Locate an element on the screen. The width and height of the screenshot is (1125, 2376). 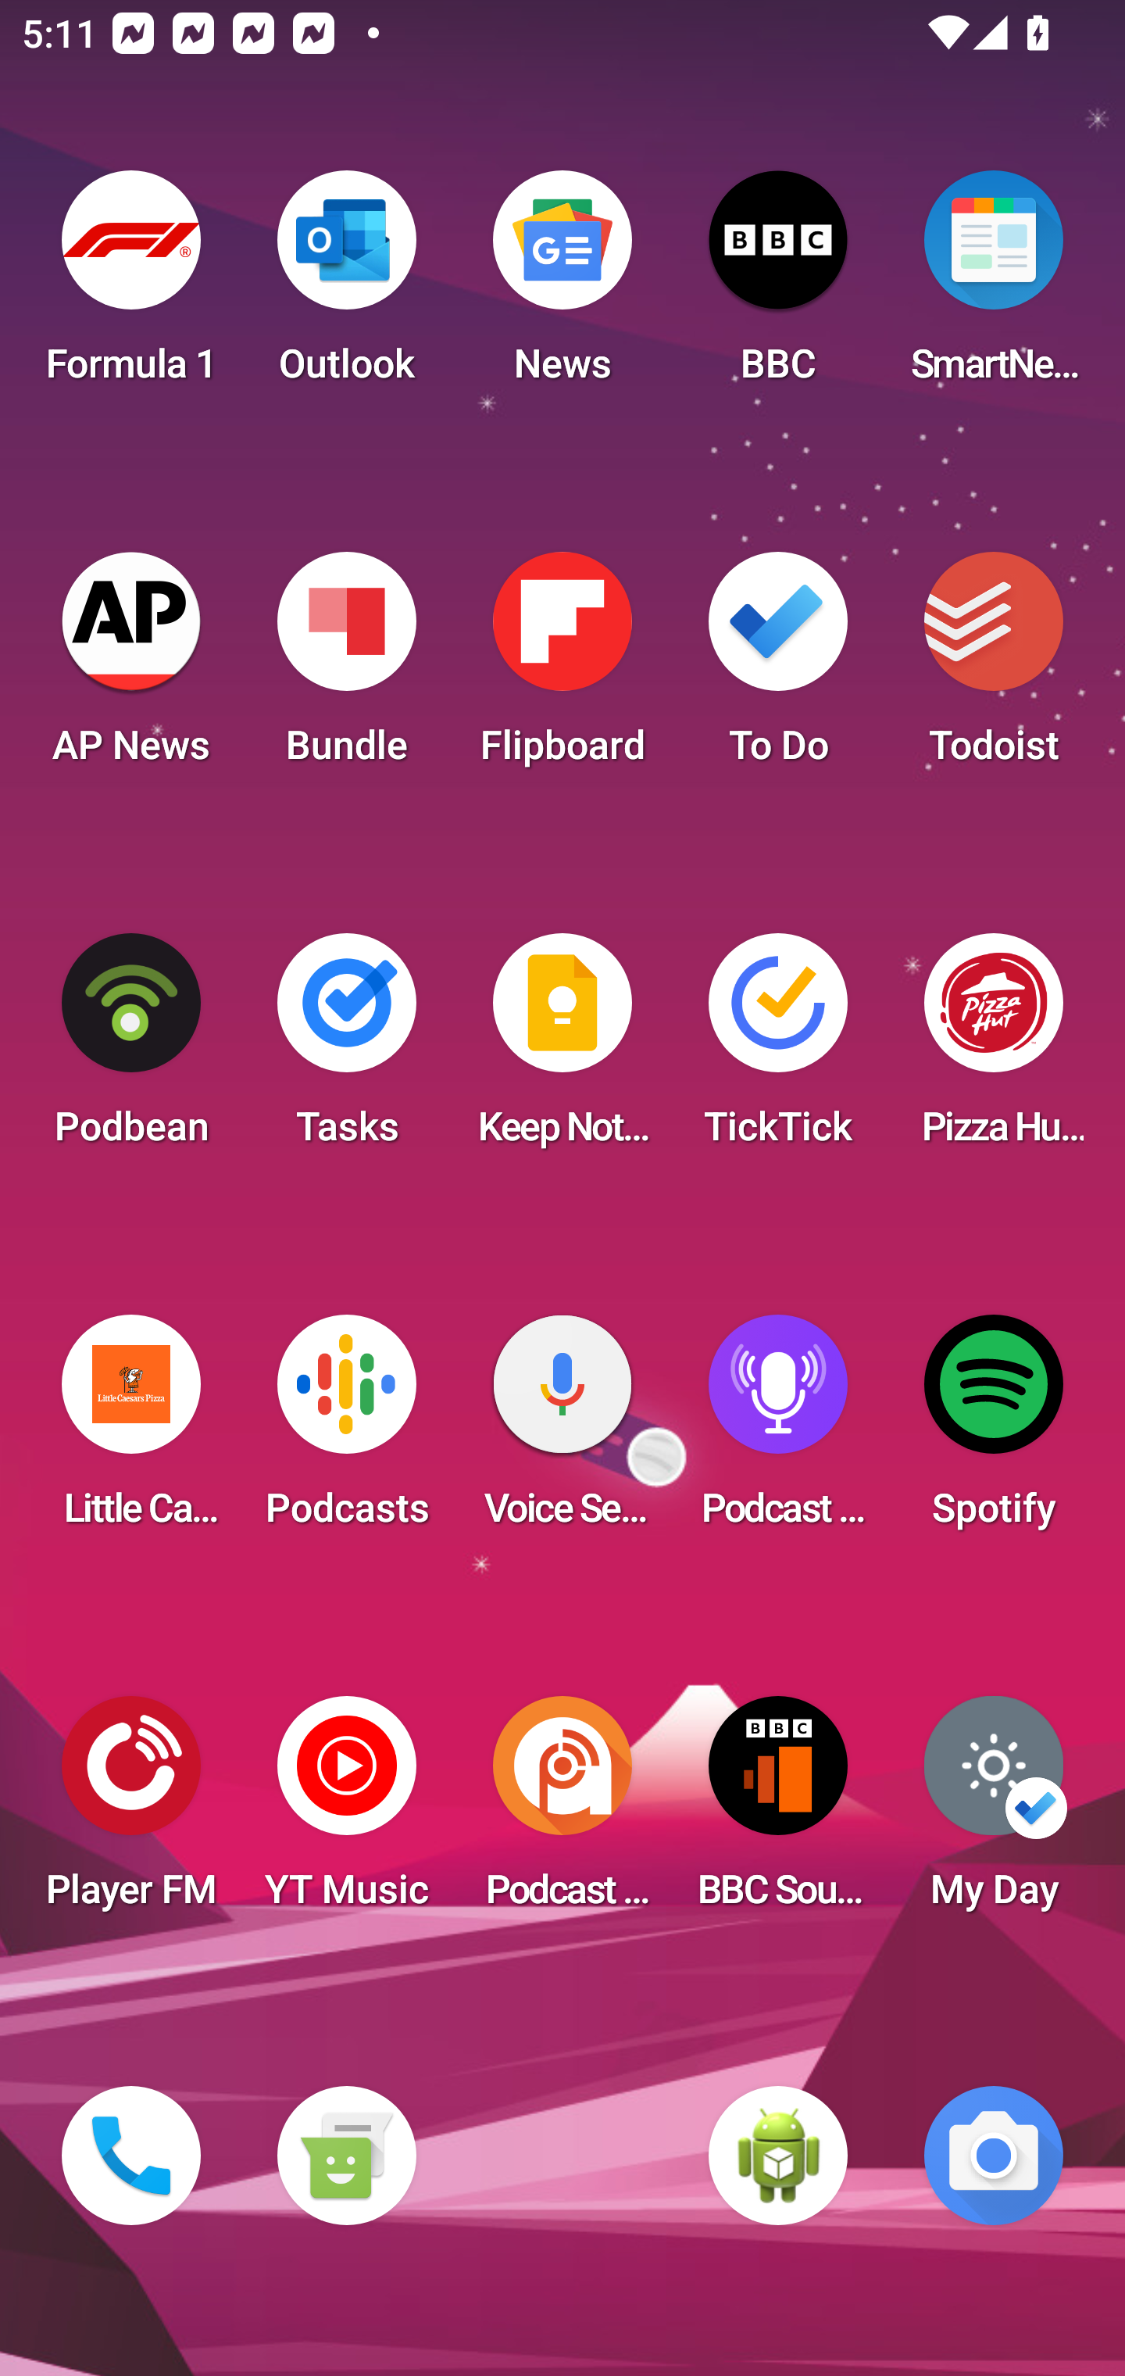
Spotify is located at coordinates (994, 1430).